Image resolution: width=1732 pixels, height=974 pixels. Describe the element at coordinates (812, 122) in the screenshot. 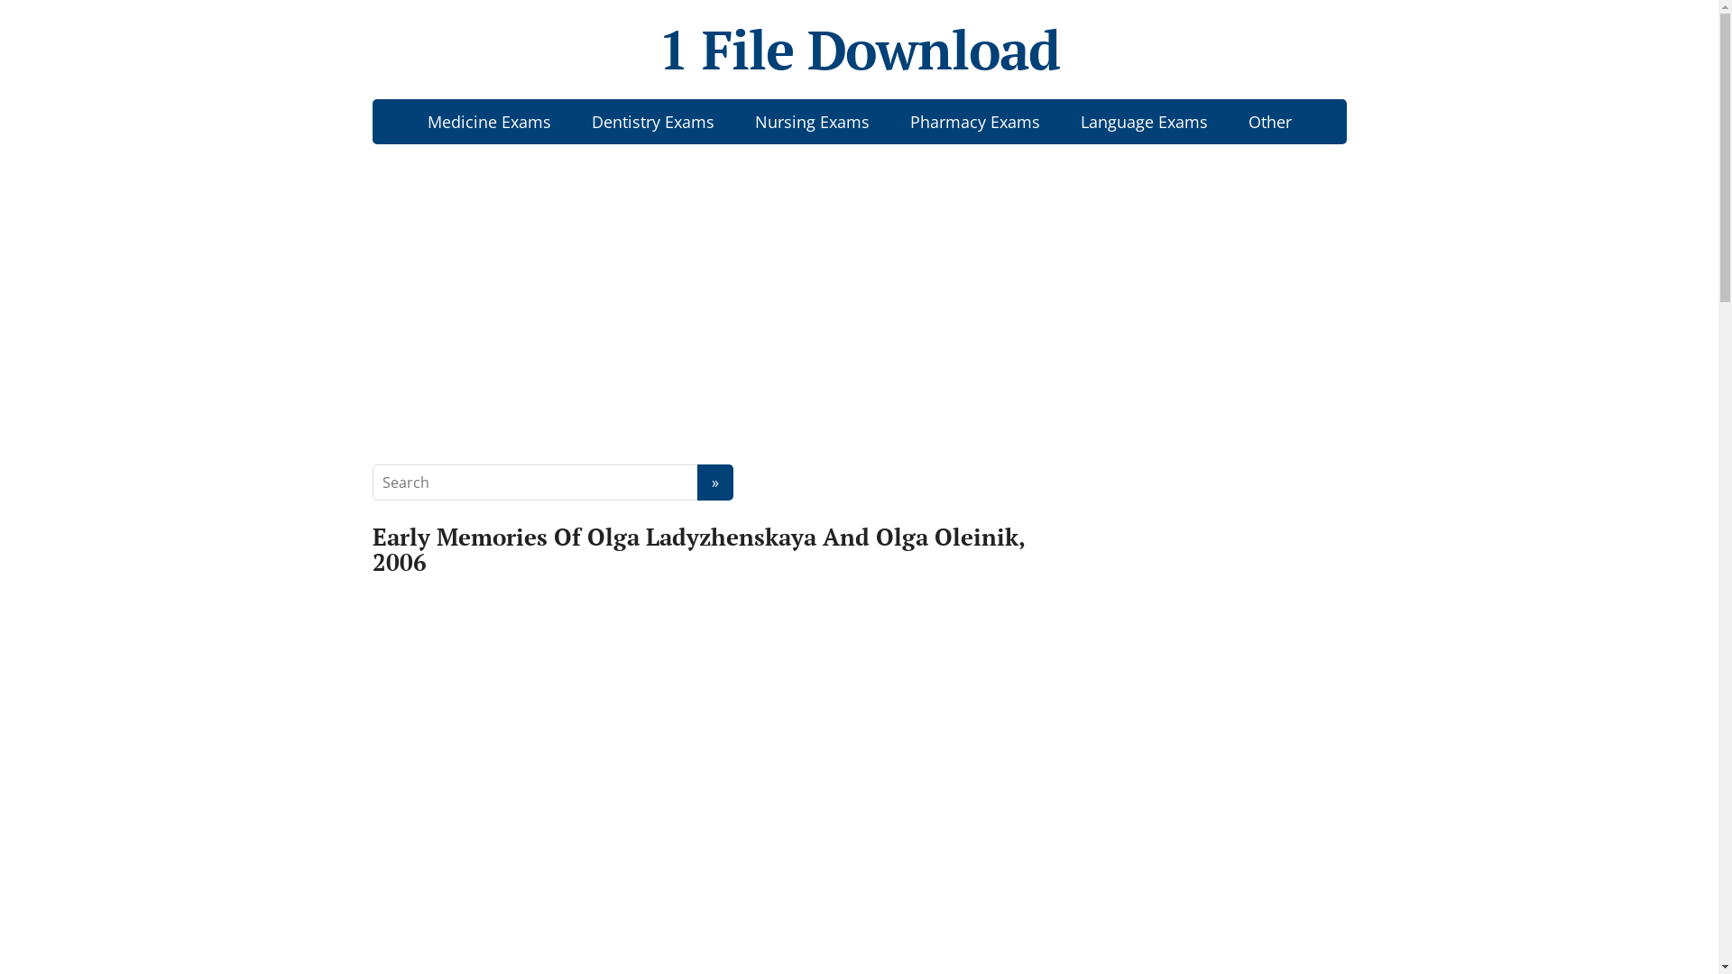

I see `Nursing Exams` at that location.